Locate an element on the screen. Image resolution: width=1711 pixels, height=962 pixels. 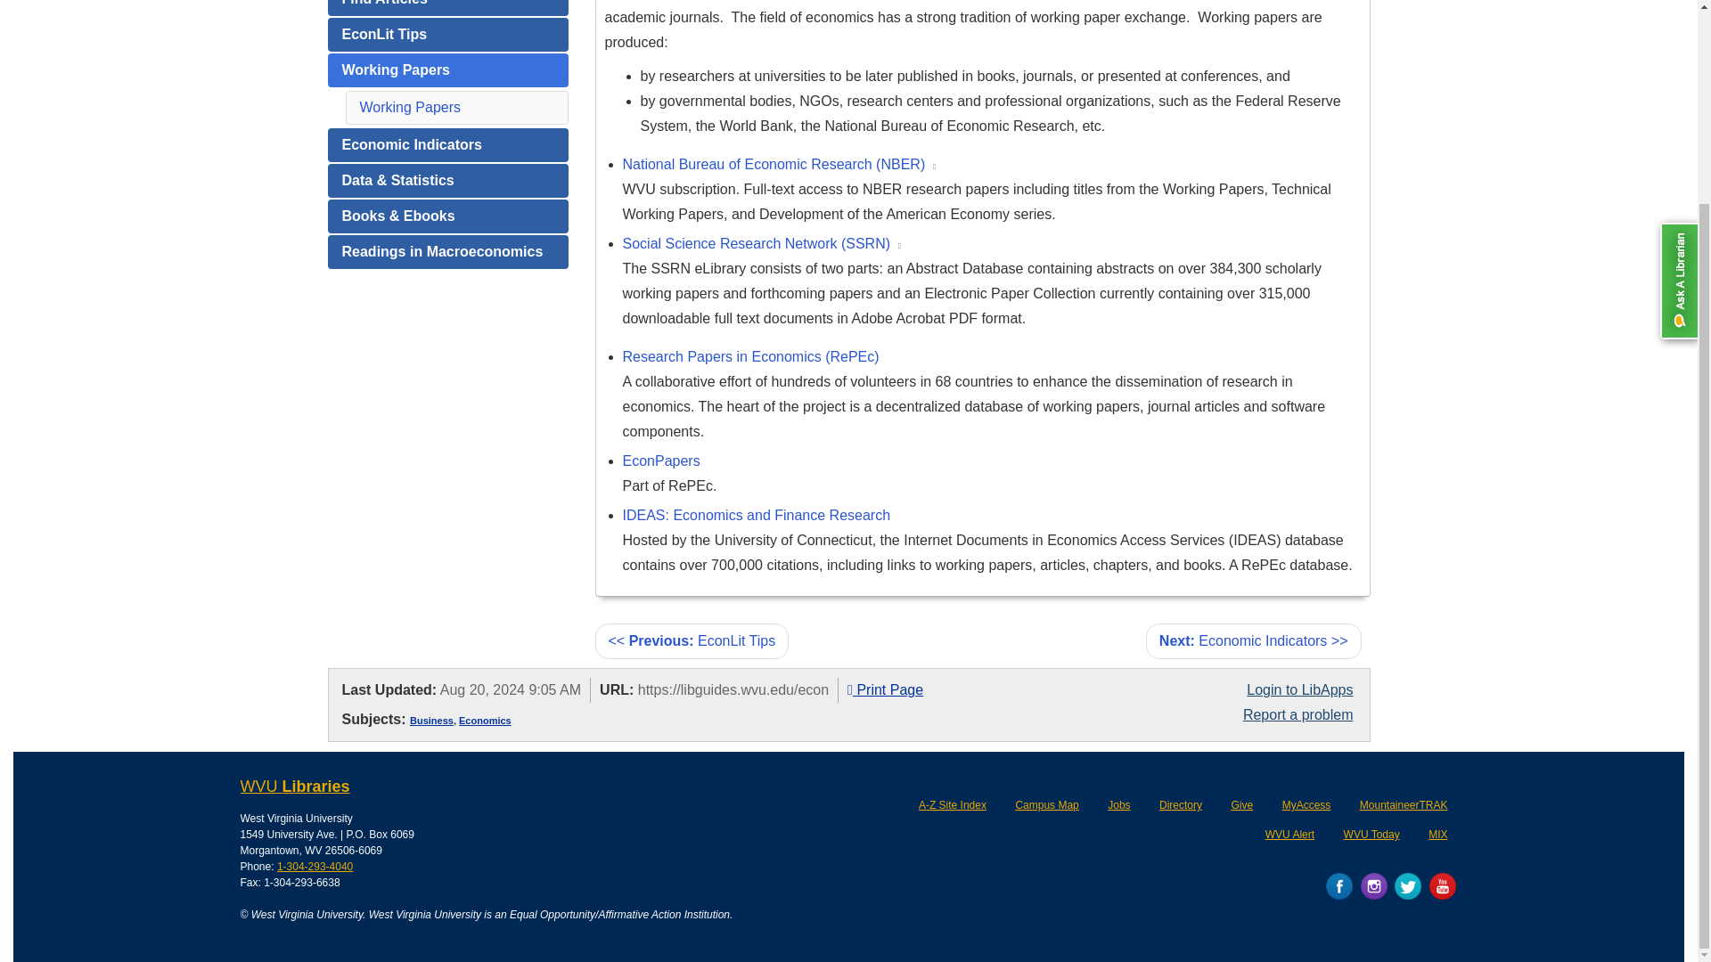
This link opens in a new window is located at coordinates (900, 246).